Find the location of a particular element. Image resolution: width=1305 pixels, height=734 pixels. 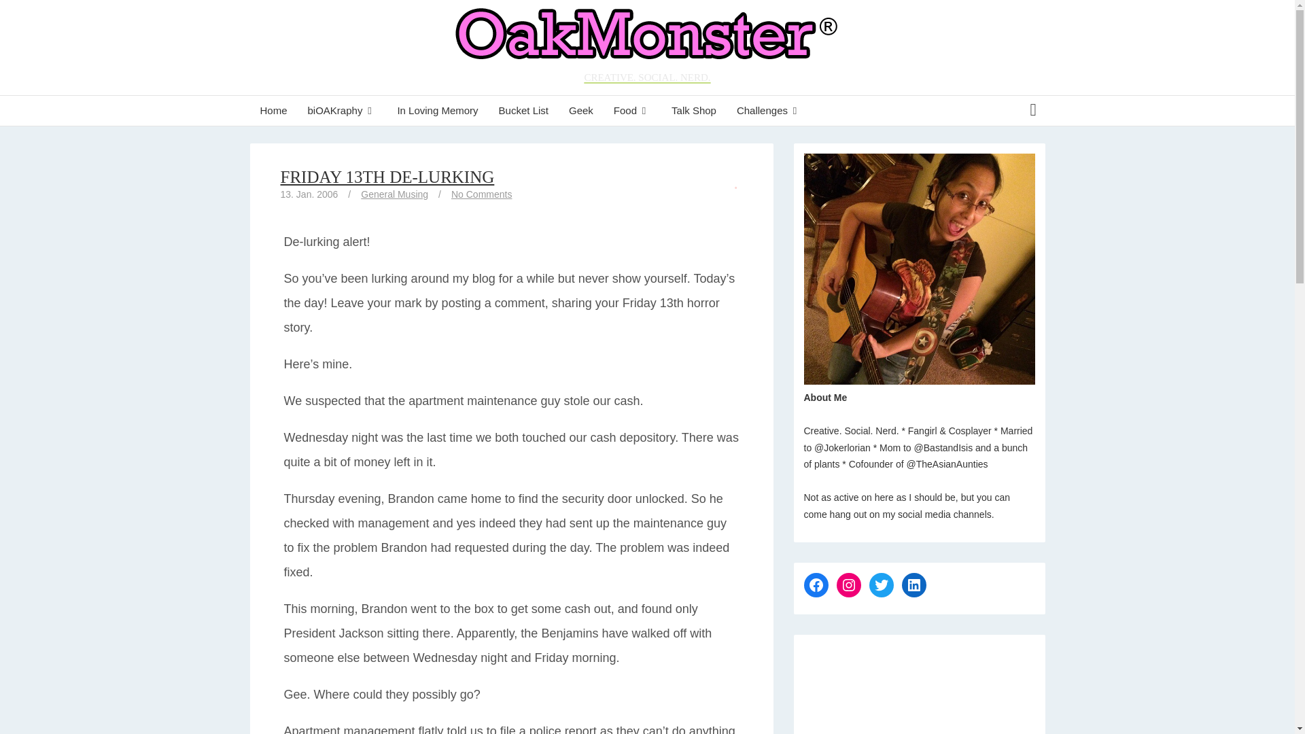

Bucket List is located at coordinates (523, 110).